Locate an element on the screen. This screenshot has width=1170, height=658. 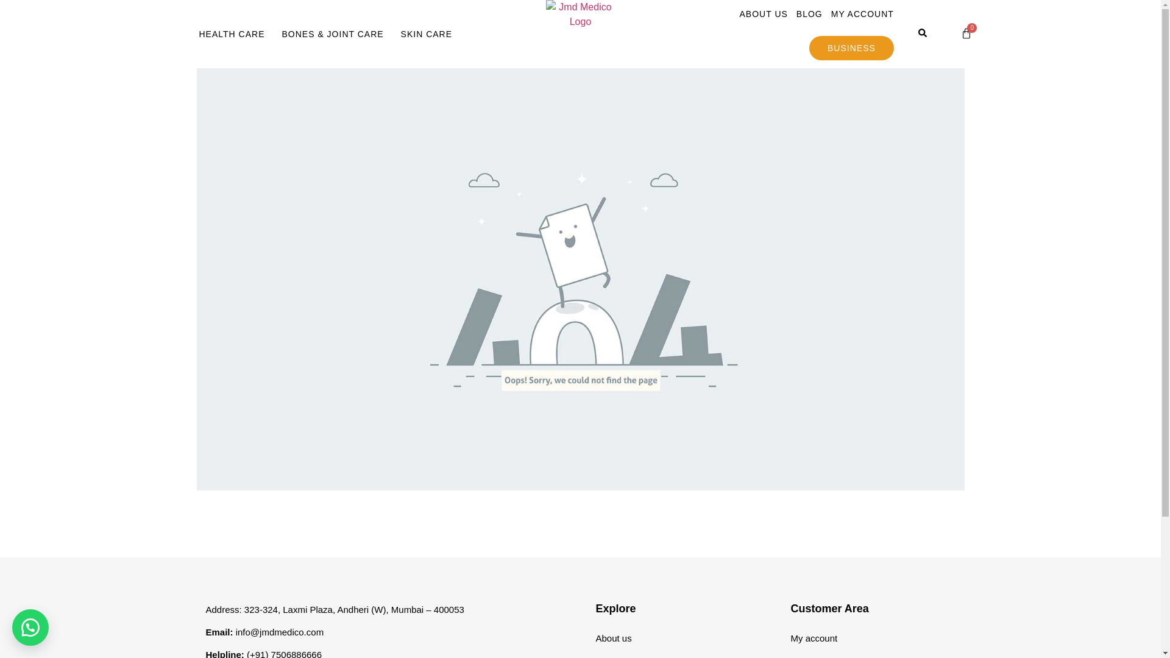
About us is located at coordinates (678, 639).